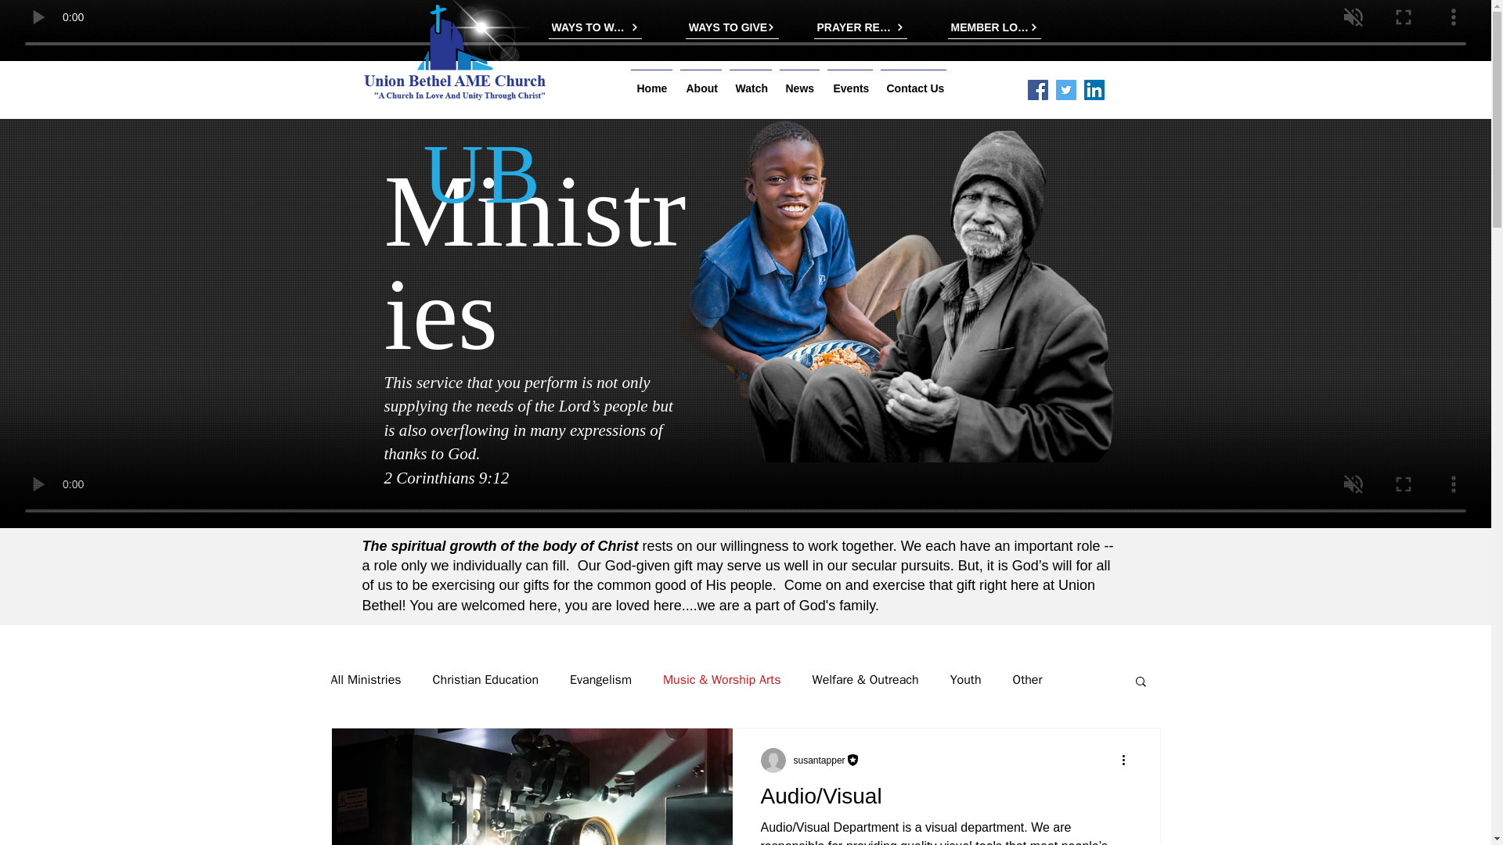 The height and width of the screenshot is (845, 1503). I want to click on News, so click(798, 81).